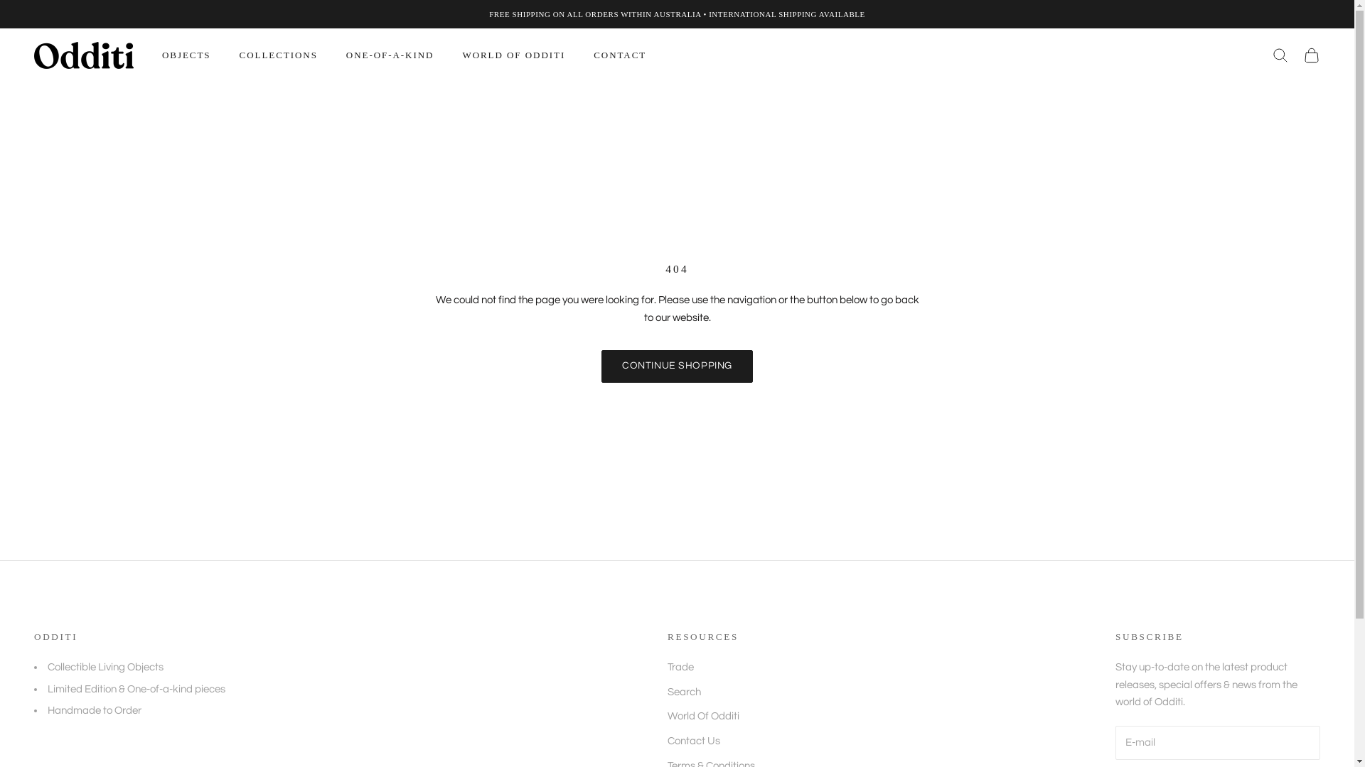 This screenshot has height=767, width=1365. I want to click on CONTACT, so click(620, 55).